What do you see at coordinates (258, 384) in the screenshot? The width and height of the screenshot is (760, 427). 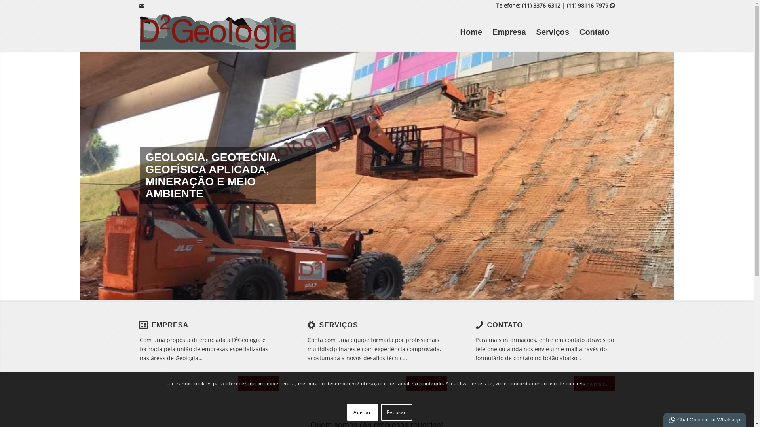 I see `Saiba mais...` at bounding box center [258, 384].